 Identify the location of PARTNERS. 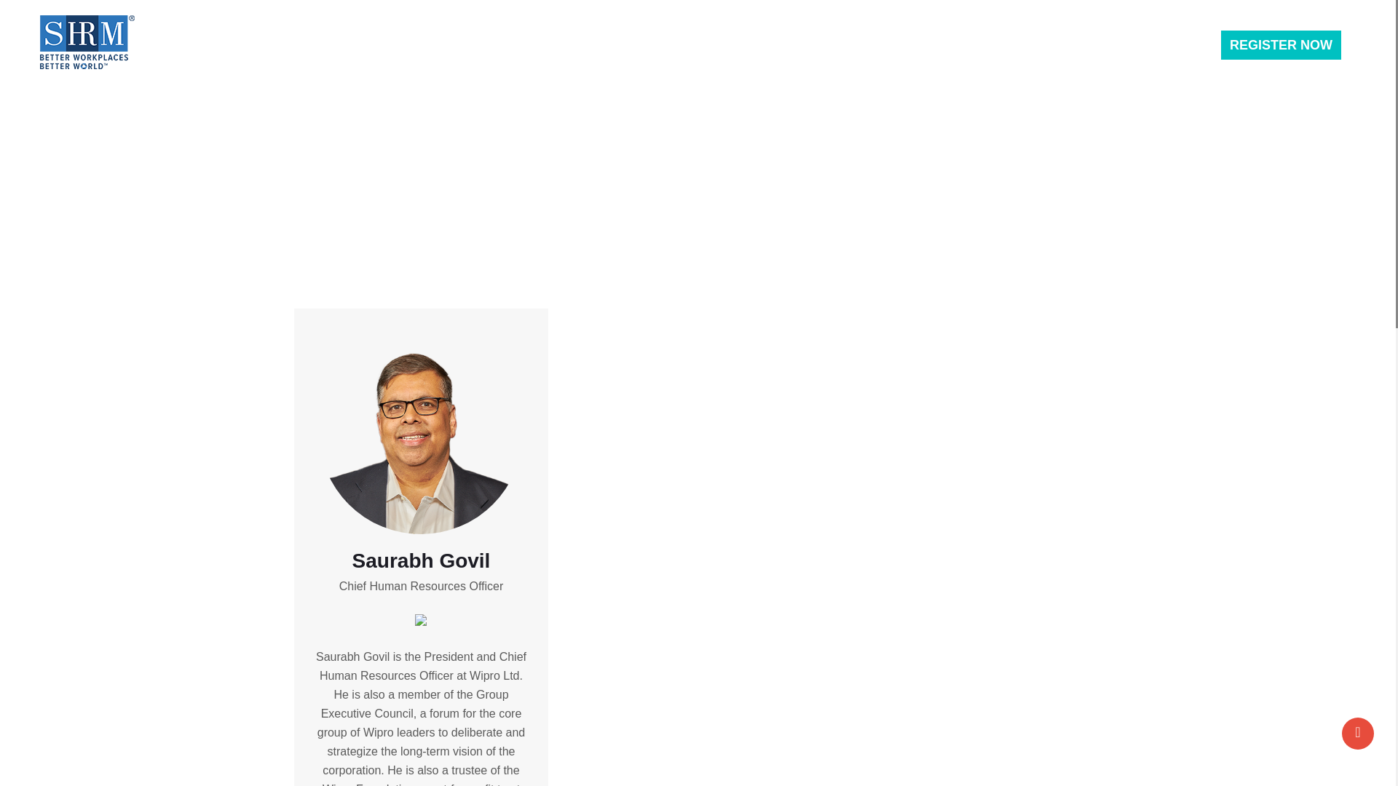
(610, 47).